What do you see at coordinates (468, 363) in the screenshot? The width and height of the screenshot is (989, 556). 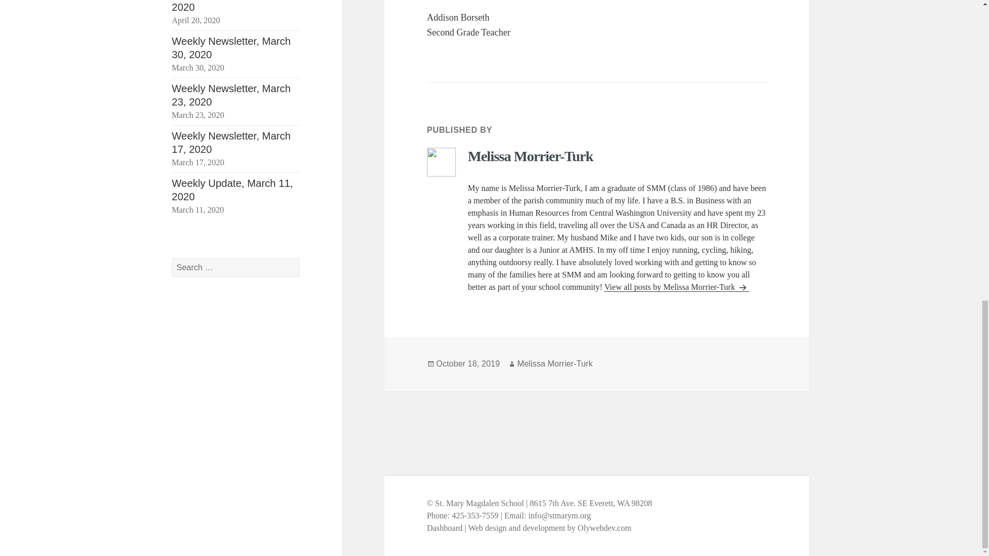 I see `October 18, 2019` at bounding box center [468, 363].